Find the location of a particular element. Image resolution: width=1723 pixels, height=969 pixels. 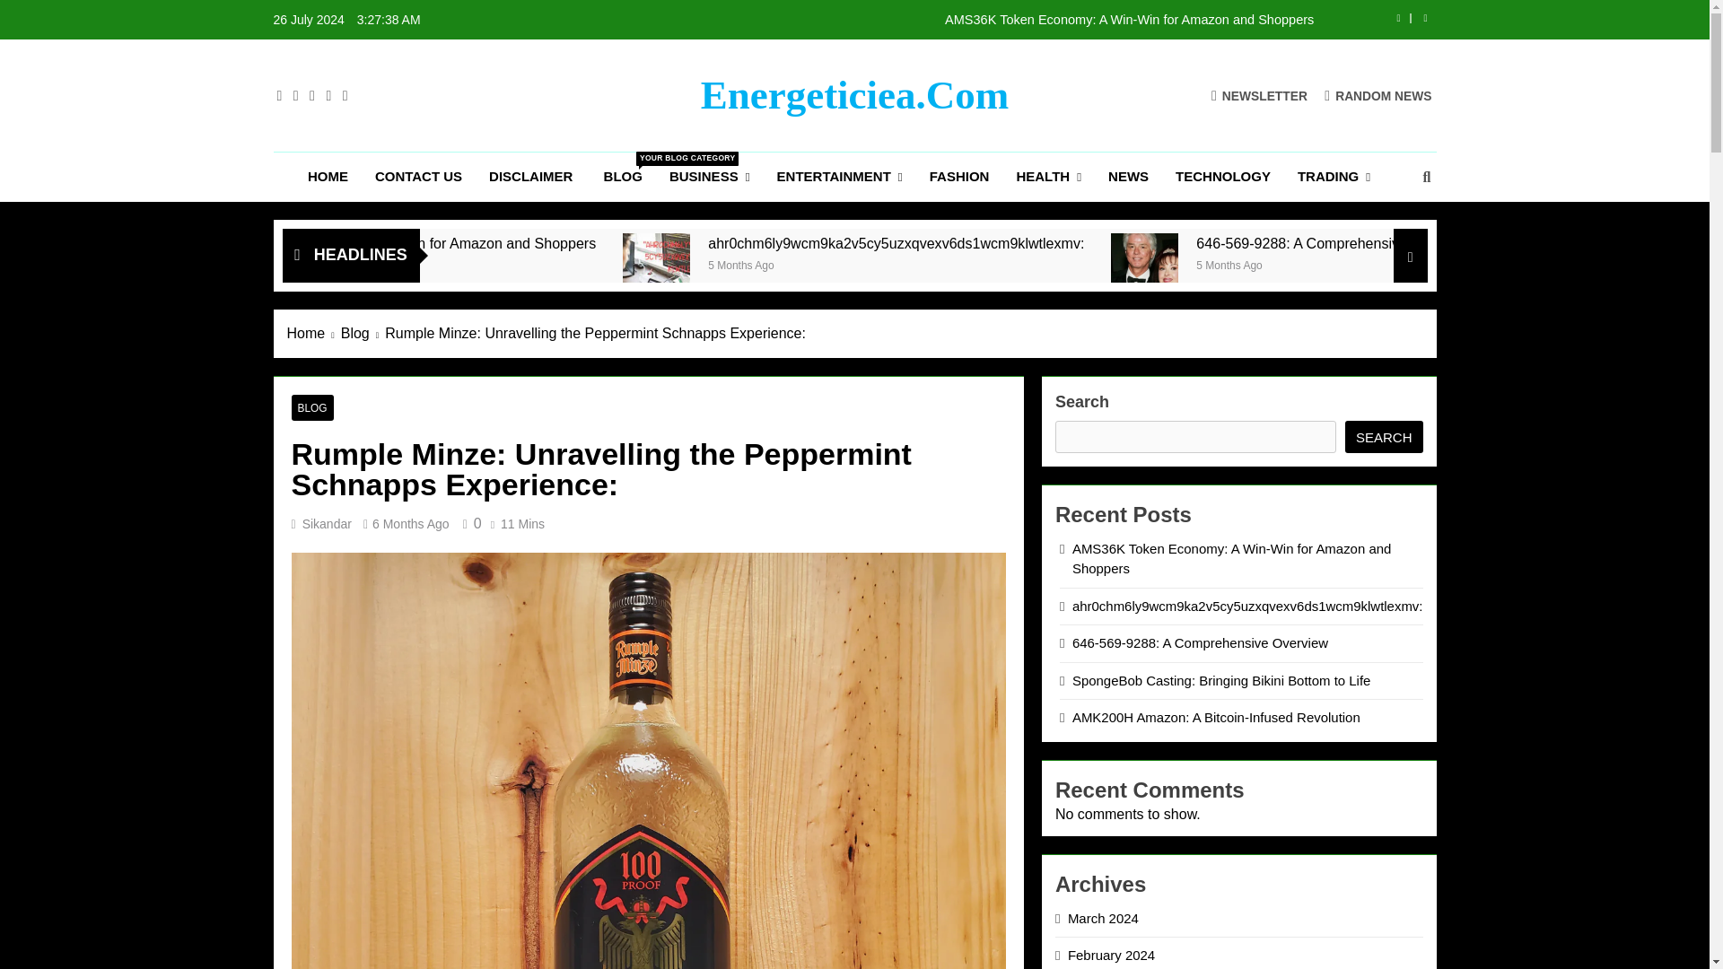

ahr0chm6ly9wcm9ka2v5cy5uzxqvexv6ds1wcm9klwtlexmv: is located at coordinates (852, 266).